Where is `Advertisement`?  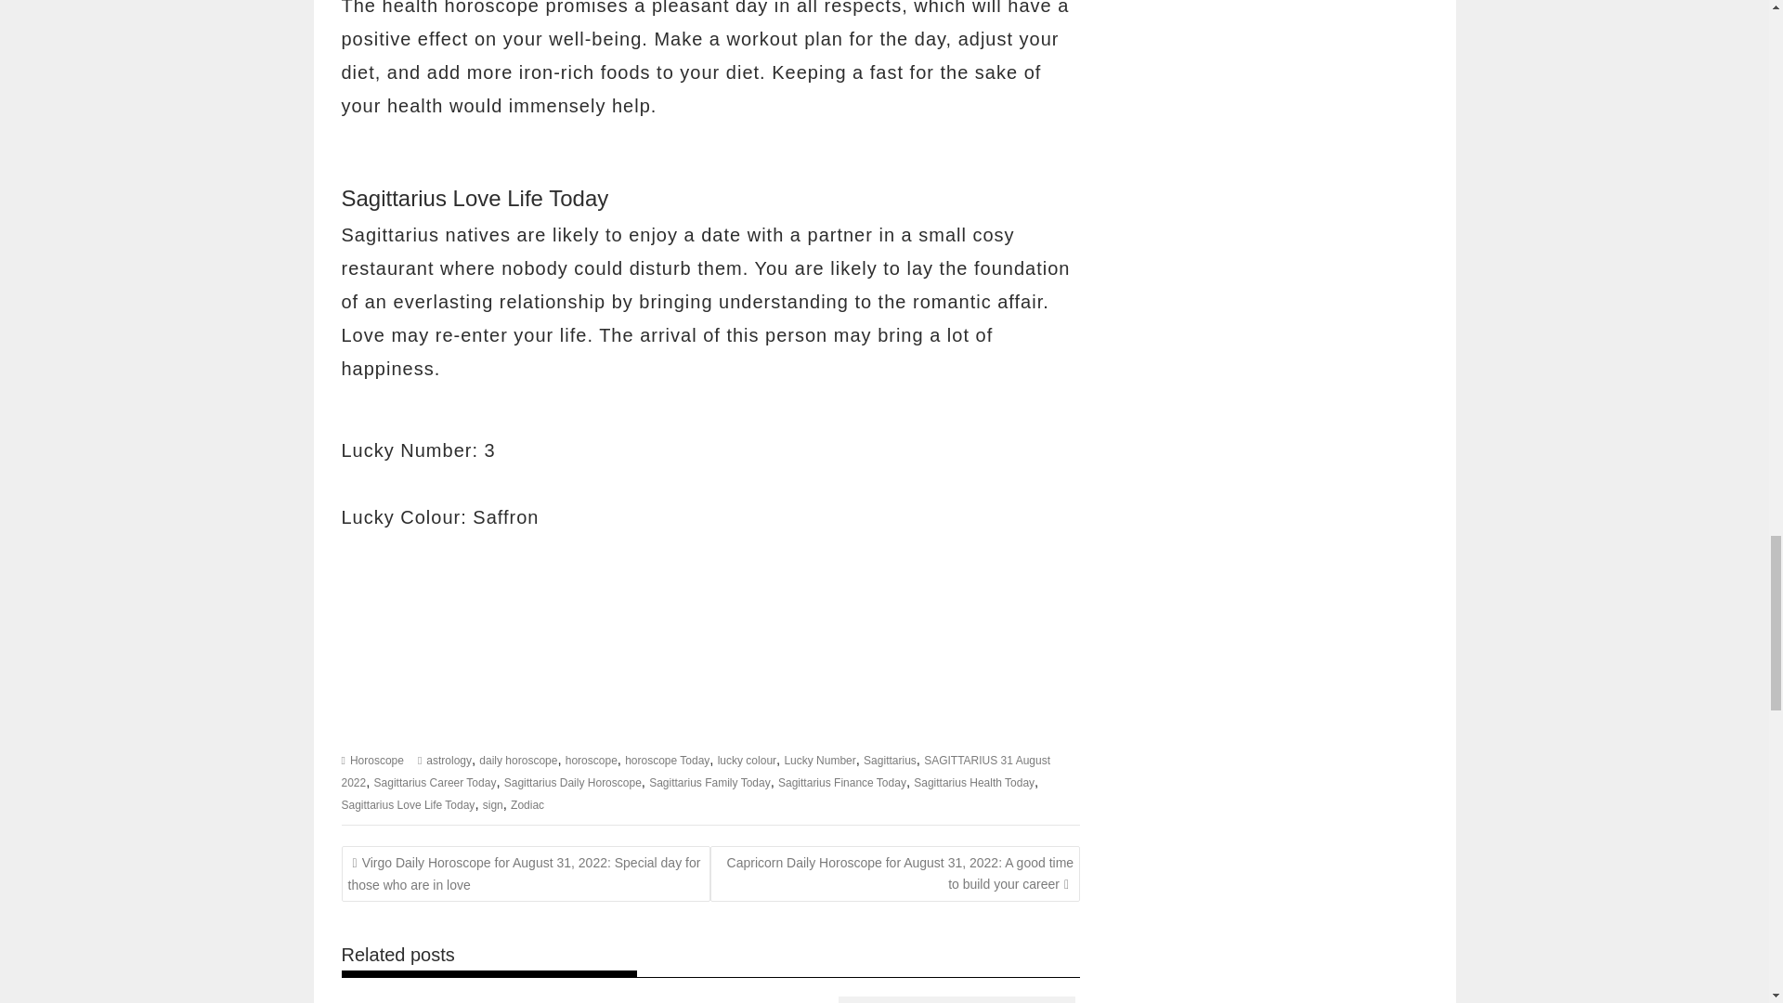
Advertisement is located at coordinates (711, 641).